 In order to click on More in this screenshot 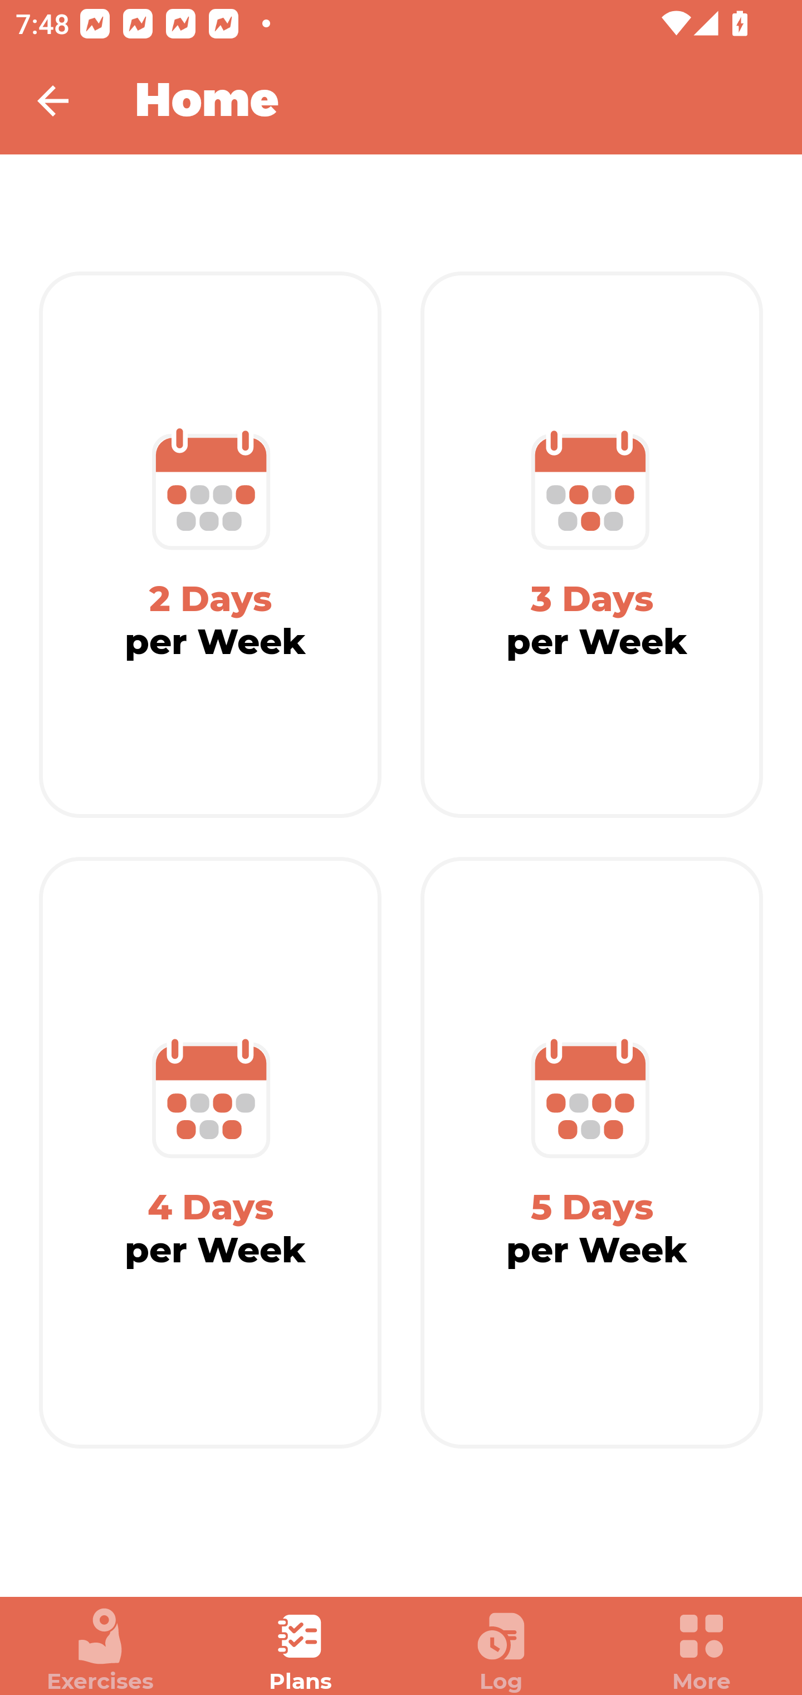, I will do `click(702, 1650)`.